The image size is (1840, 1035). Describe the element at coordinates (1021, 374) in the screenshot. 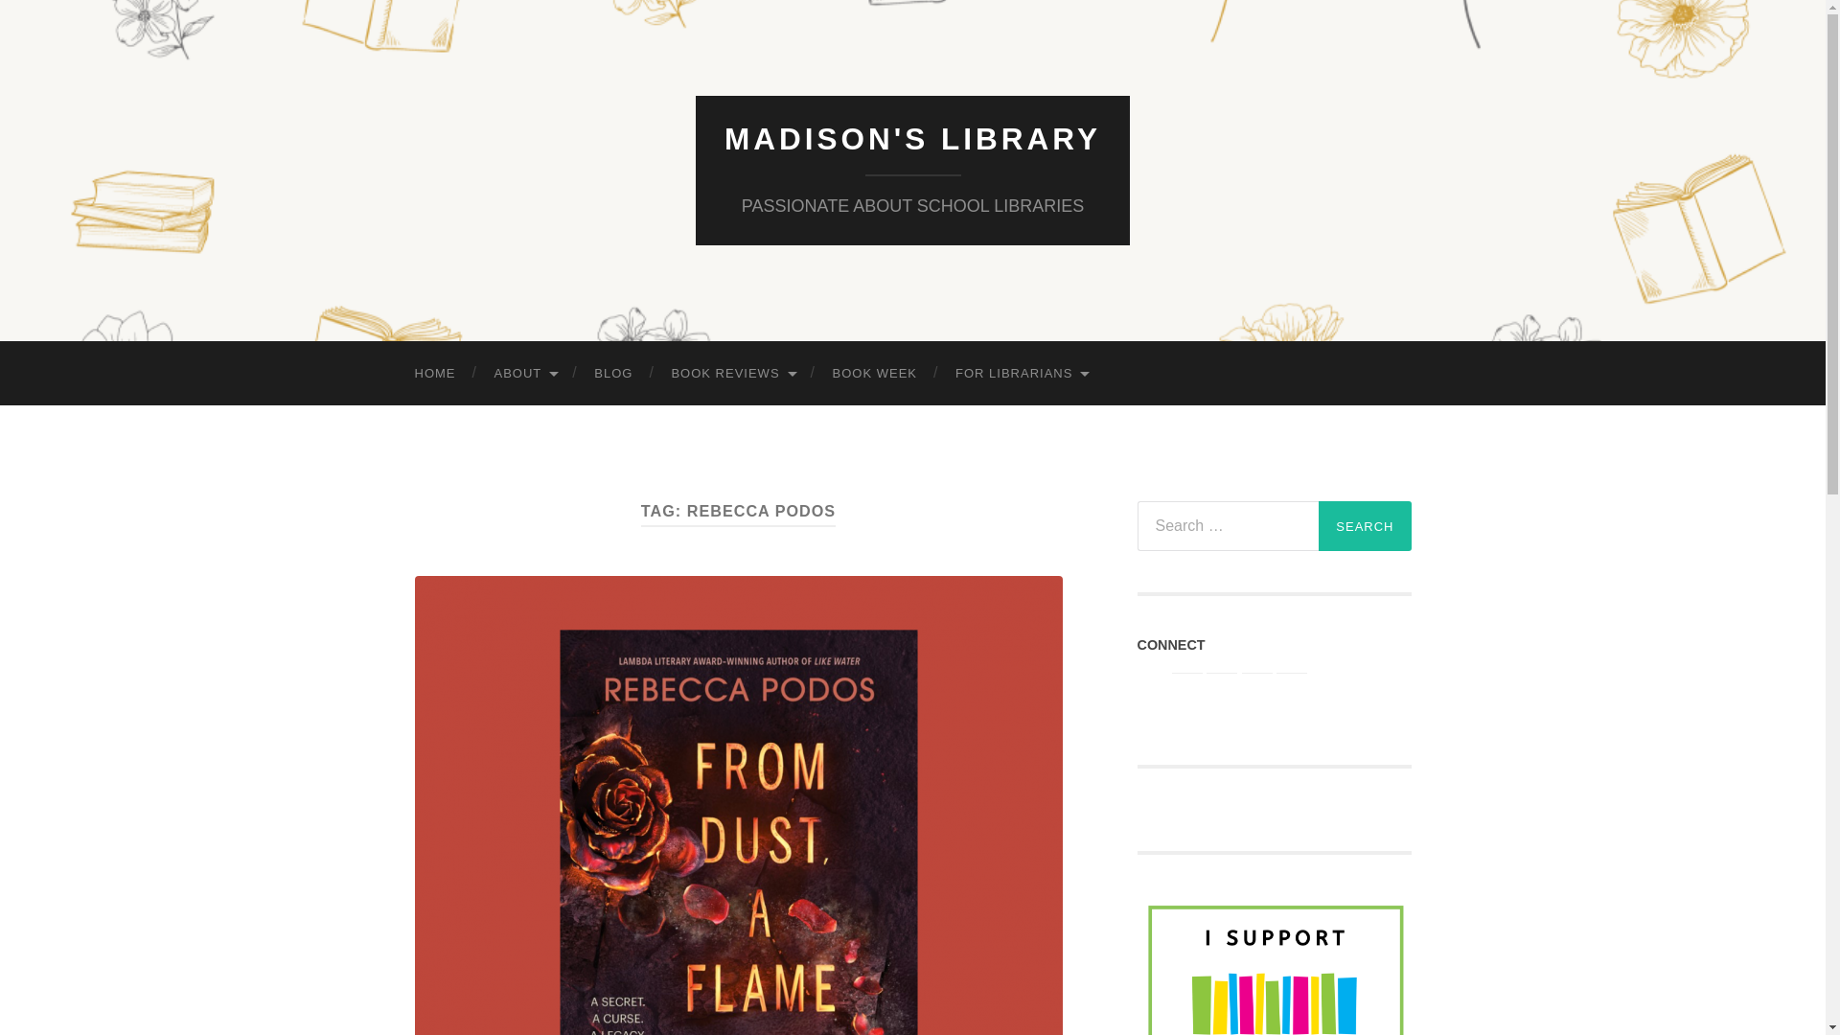

I see `FOR LIBRARIANS` at that location.